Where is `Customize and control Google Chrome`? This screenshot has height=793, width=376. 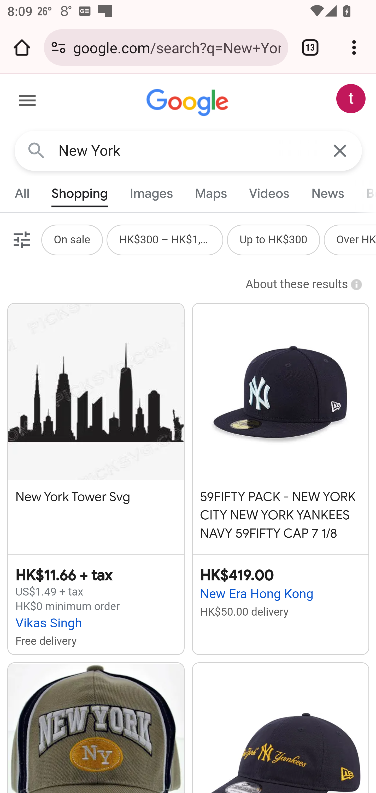 Customize and control Google Chrome is located at coordinates (354, 47).